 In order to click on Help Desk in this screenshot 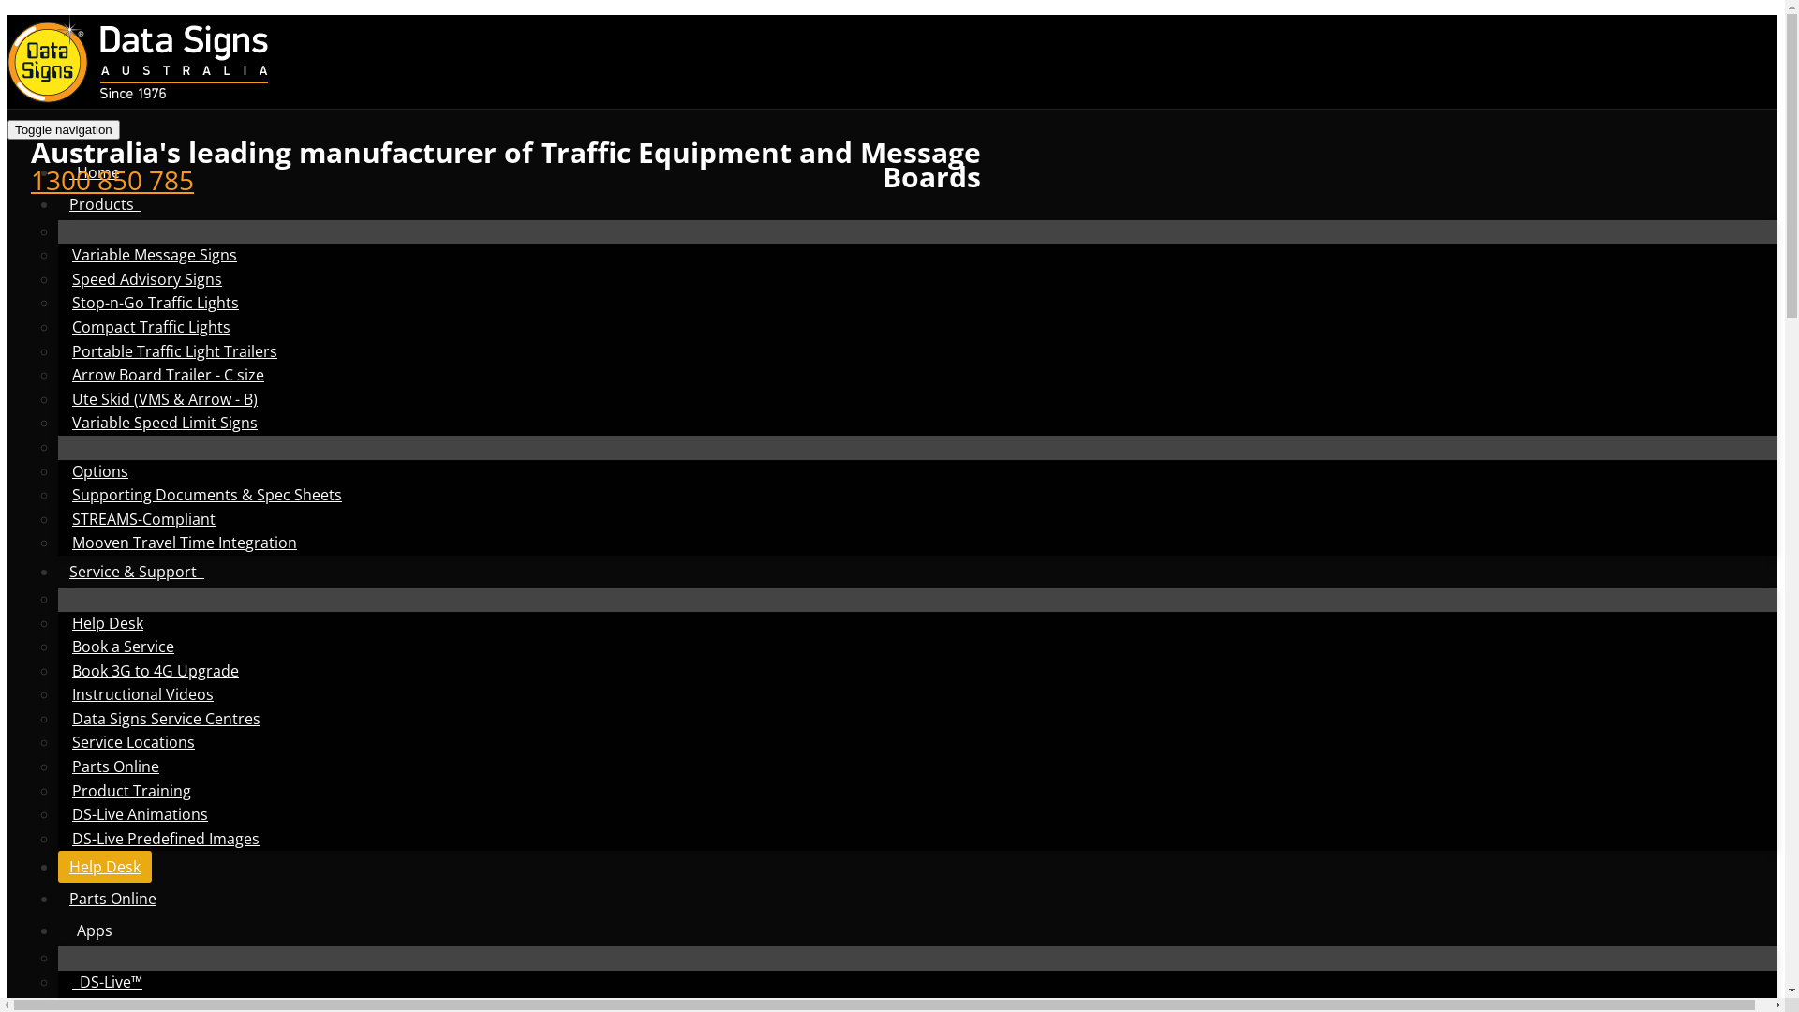, I will do `click(105, 867)`.